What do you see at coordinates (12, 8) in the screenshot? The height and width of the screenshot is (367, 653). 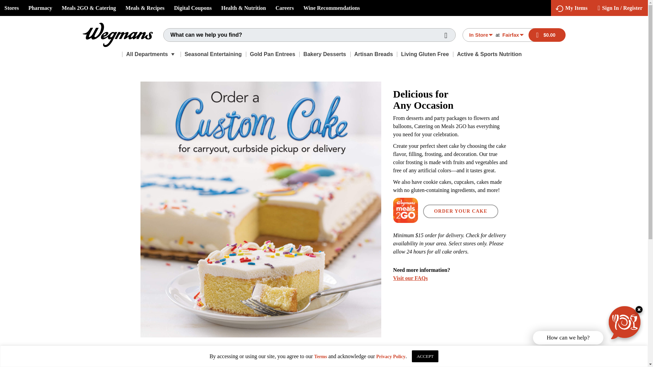 I see `Stores` at bounding box center [12, 8].